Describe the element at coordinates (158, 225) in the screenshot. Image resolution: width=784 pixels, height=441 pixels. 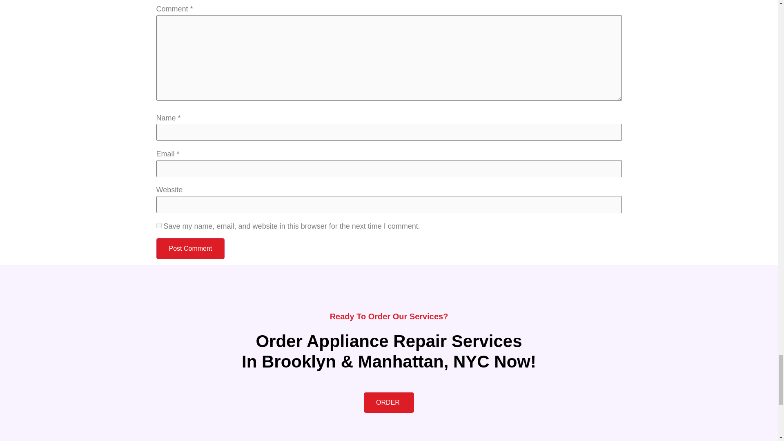
I see `yes` at that location.